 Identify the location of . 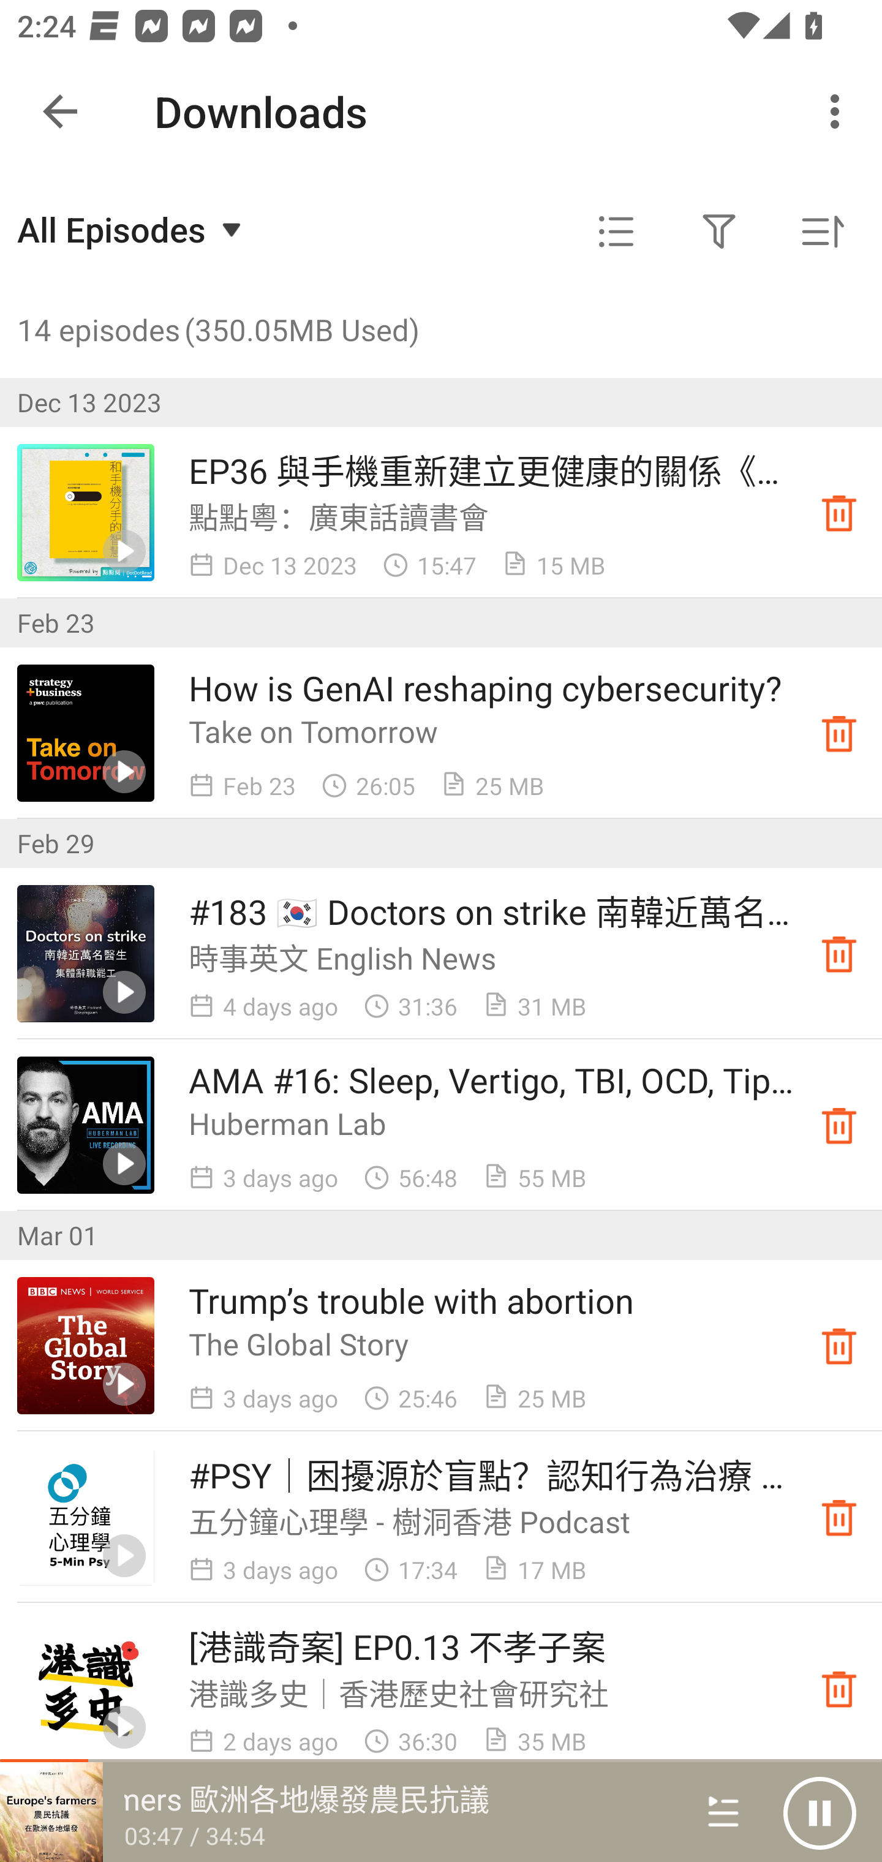
(719, 232).